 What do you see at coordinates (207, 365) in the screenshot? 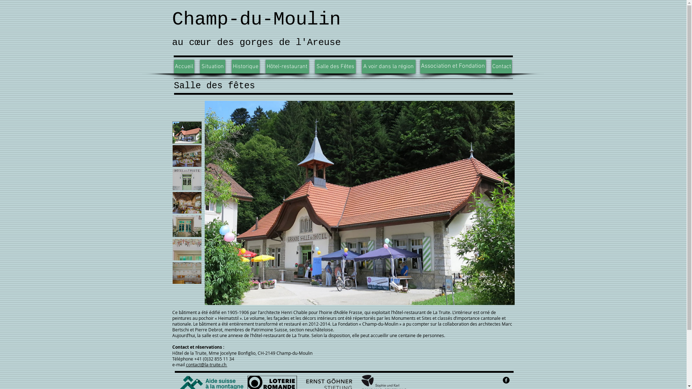
I see `contact@la-truite.ch ` at bounding box center [207, 365].